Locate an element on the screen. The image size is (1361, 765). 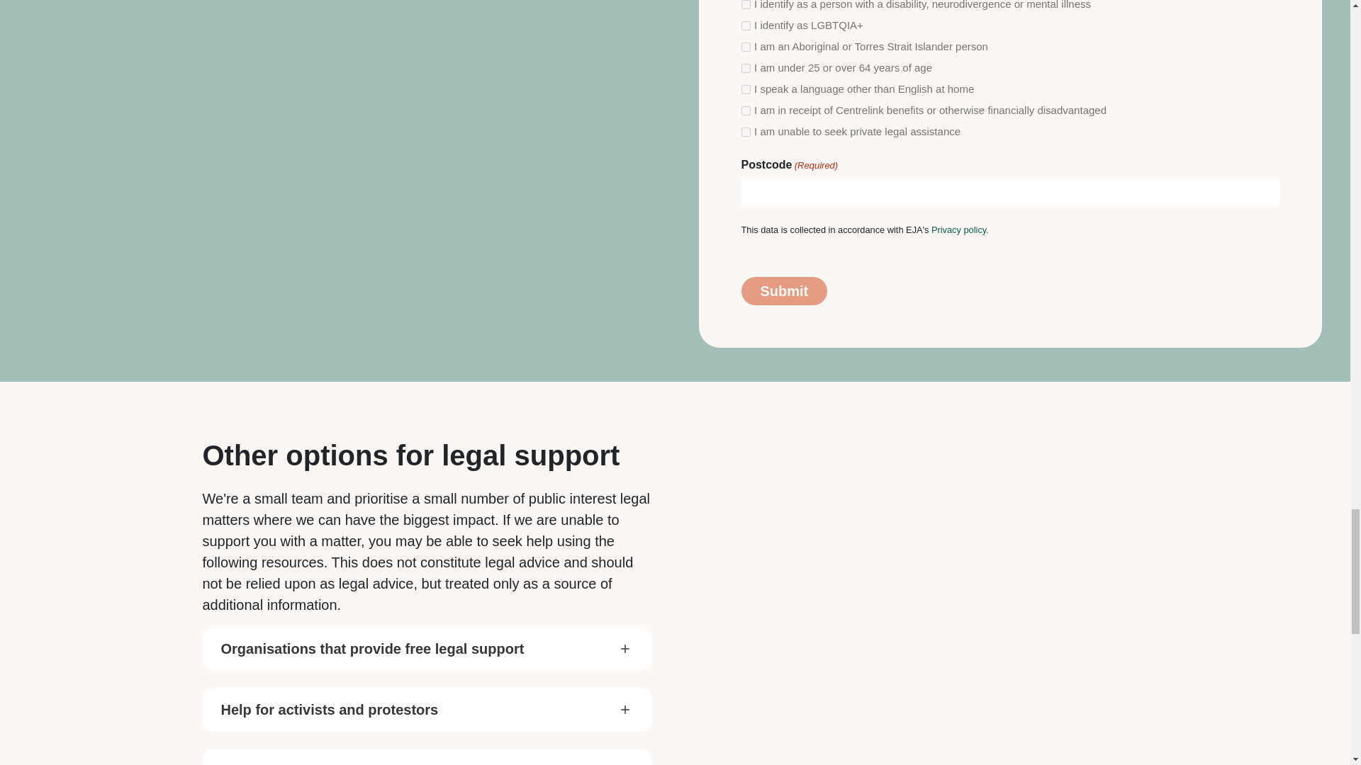
I am under 25 or over 64 years of age is located at coordinates (784, 290).